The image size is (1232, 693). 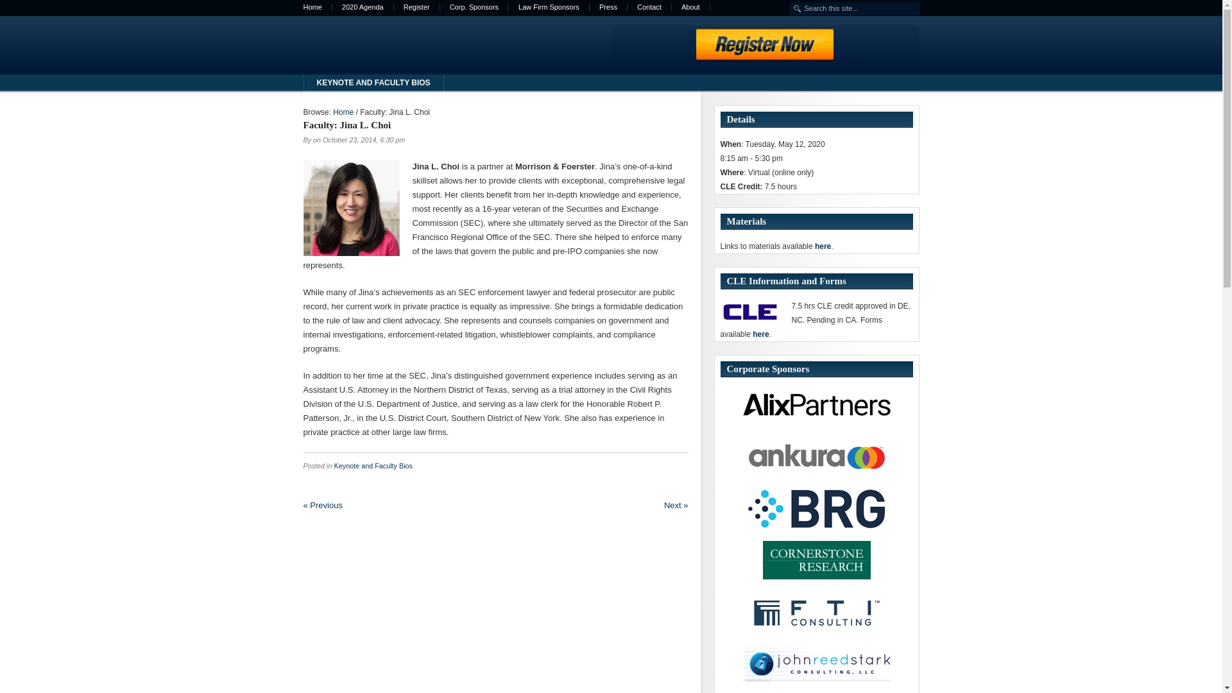 I want to click on Search, so click(x=55, y=5).